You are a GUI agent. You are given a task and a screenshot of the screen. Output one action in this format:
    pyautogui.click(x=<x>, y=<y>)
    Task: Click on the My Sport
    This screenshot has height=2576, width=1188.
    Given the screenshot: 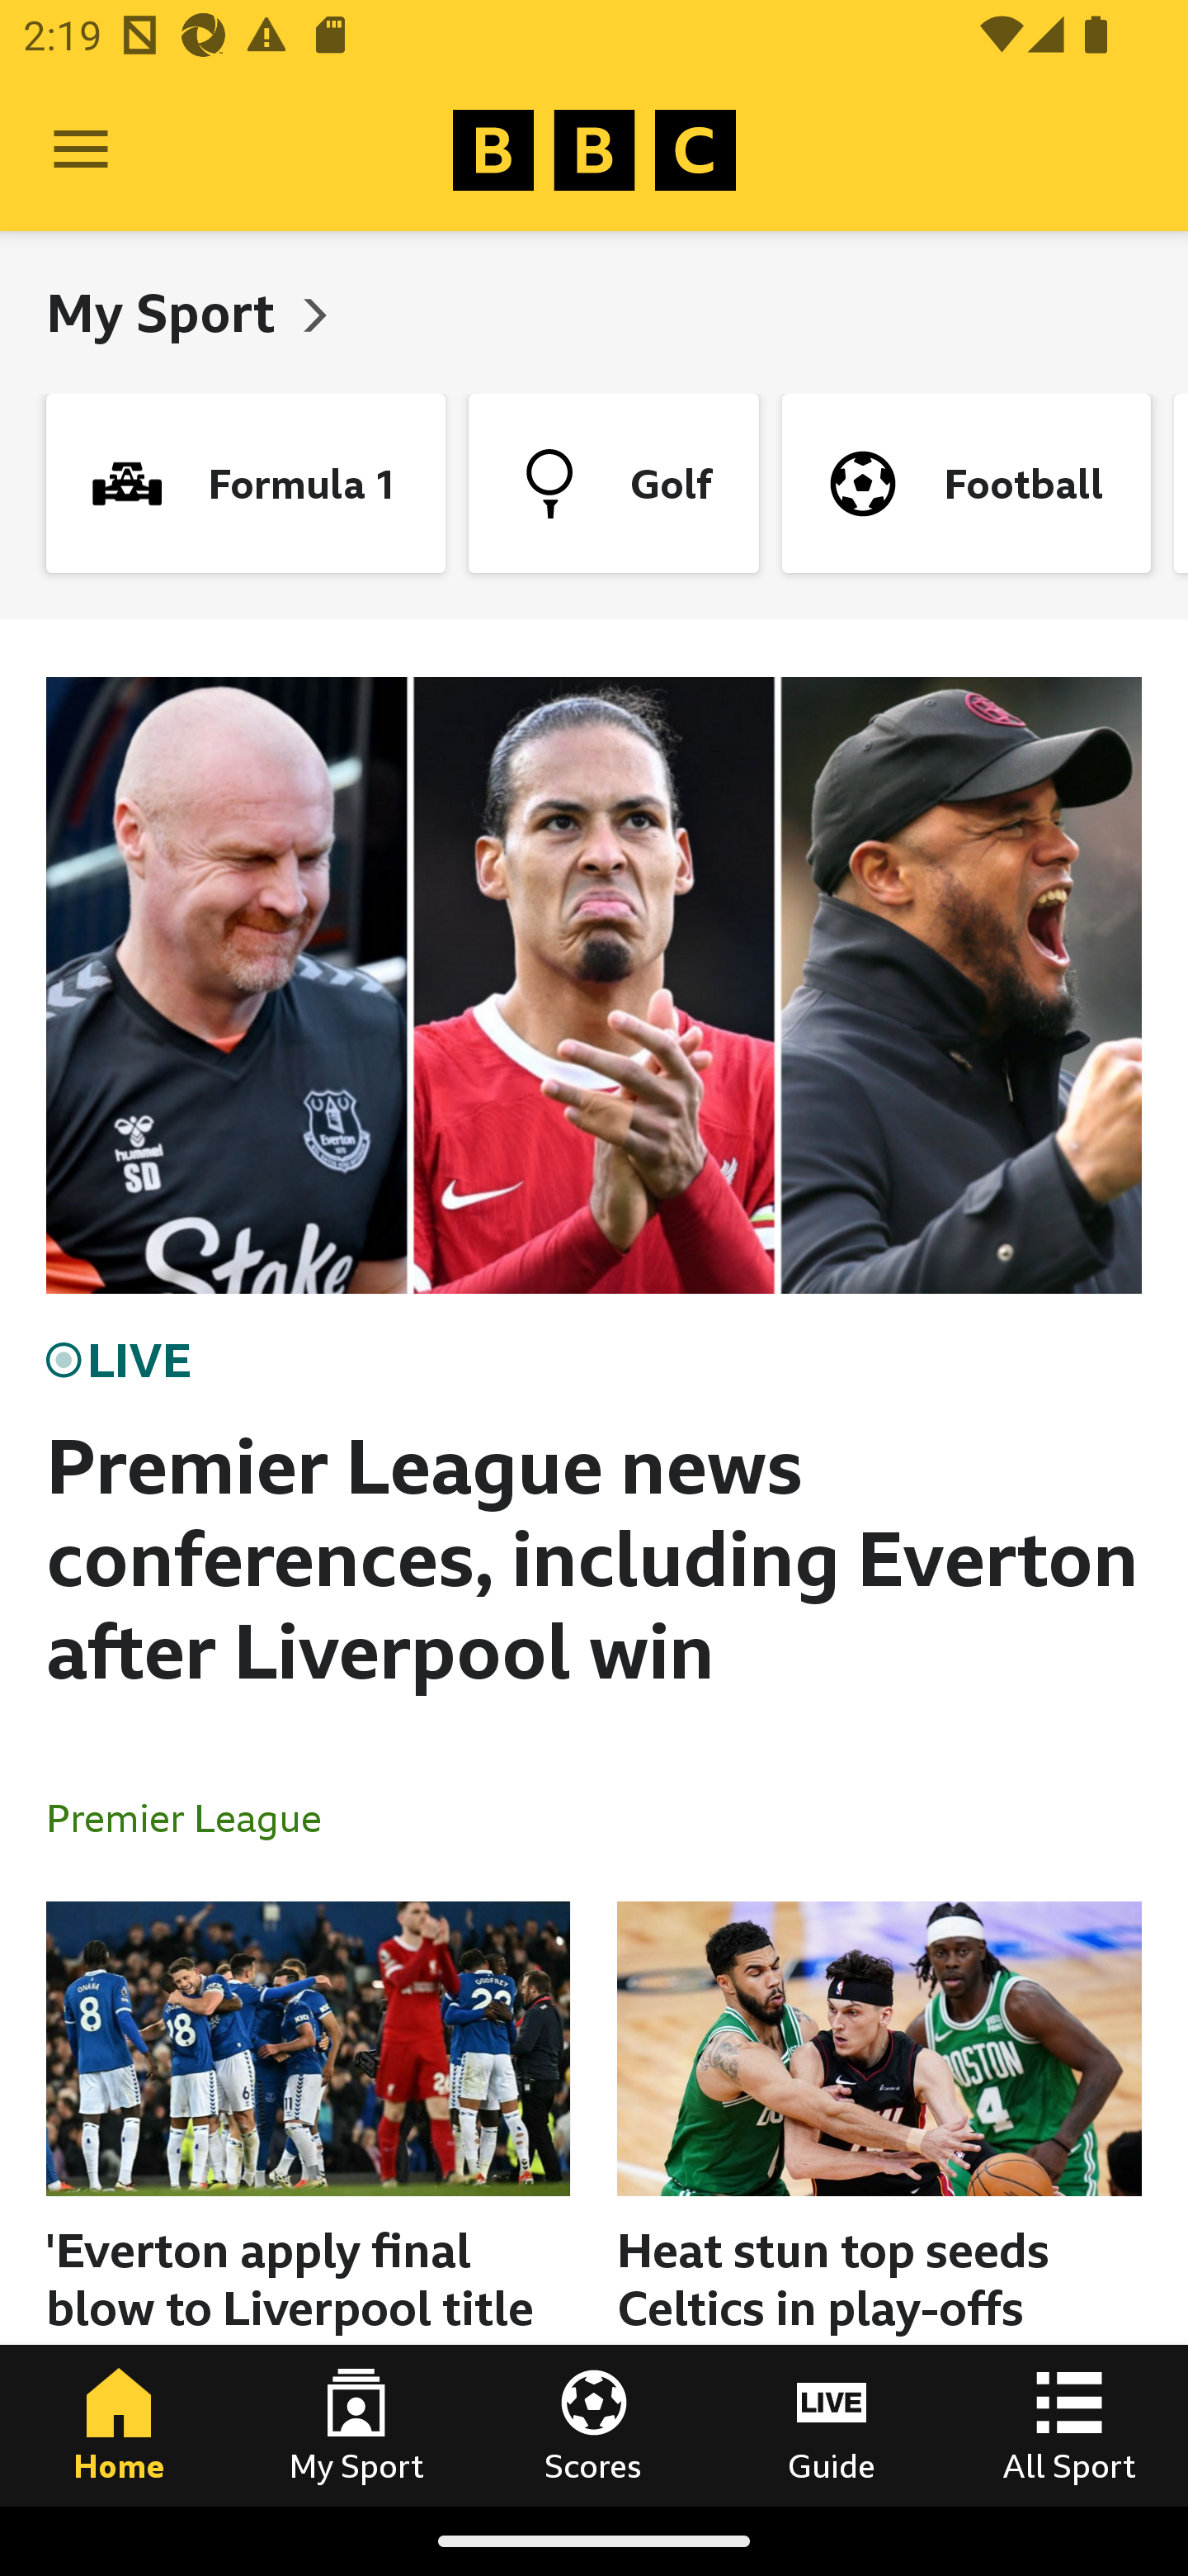 What is the action you would take?
    pyautogui.click(x=356, y=2425)
    